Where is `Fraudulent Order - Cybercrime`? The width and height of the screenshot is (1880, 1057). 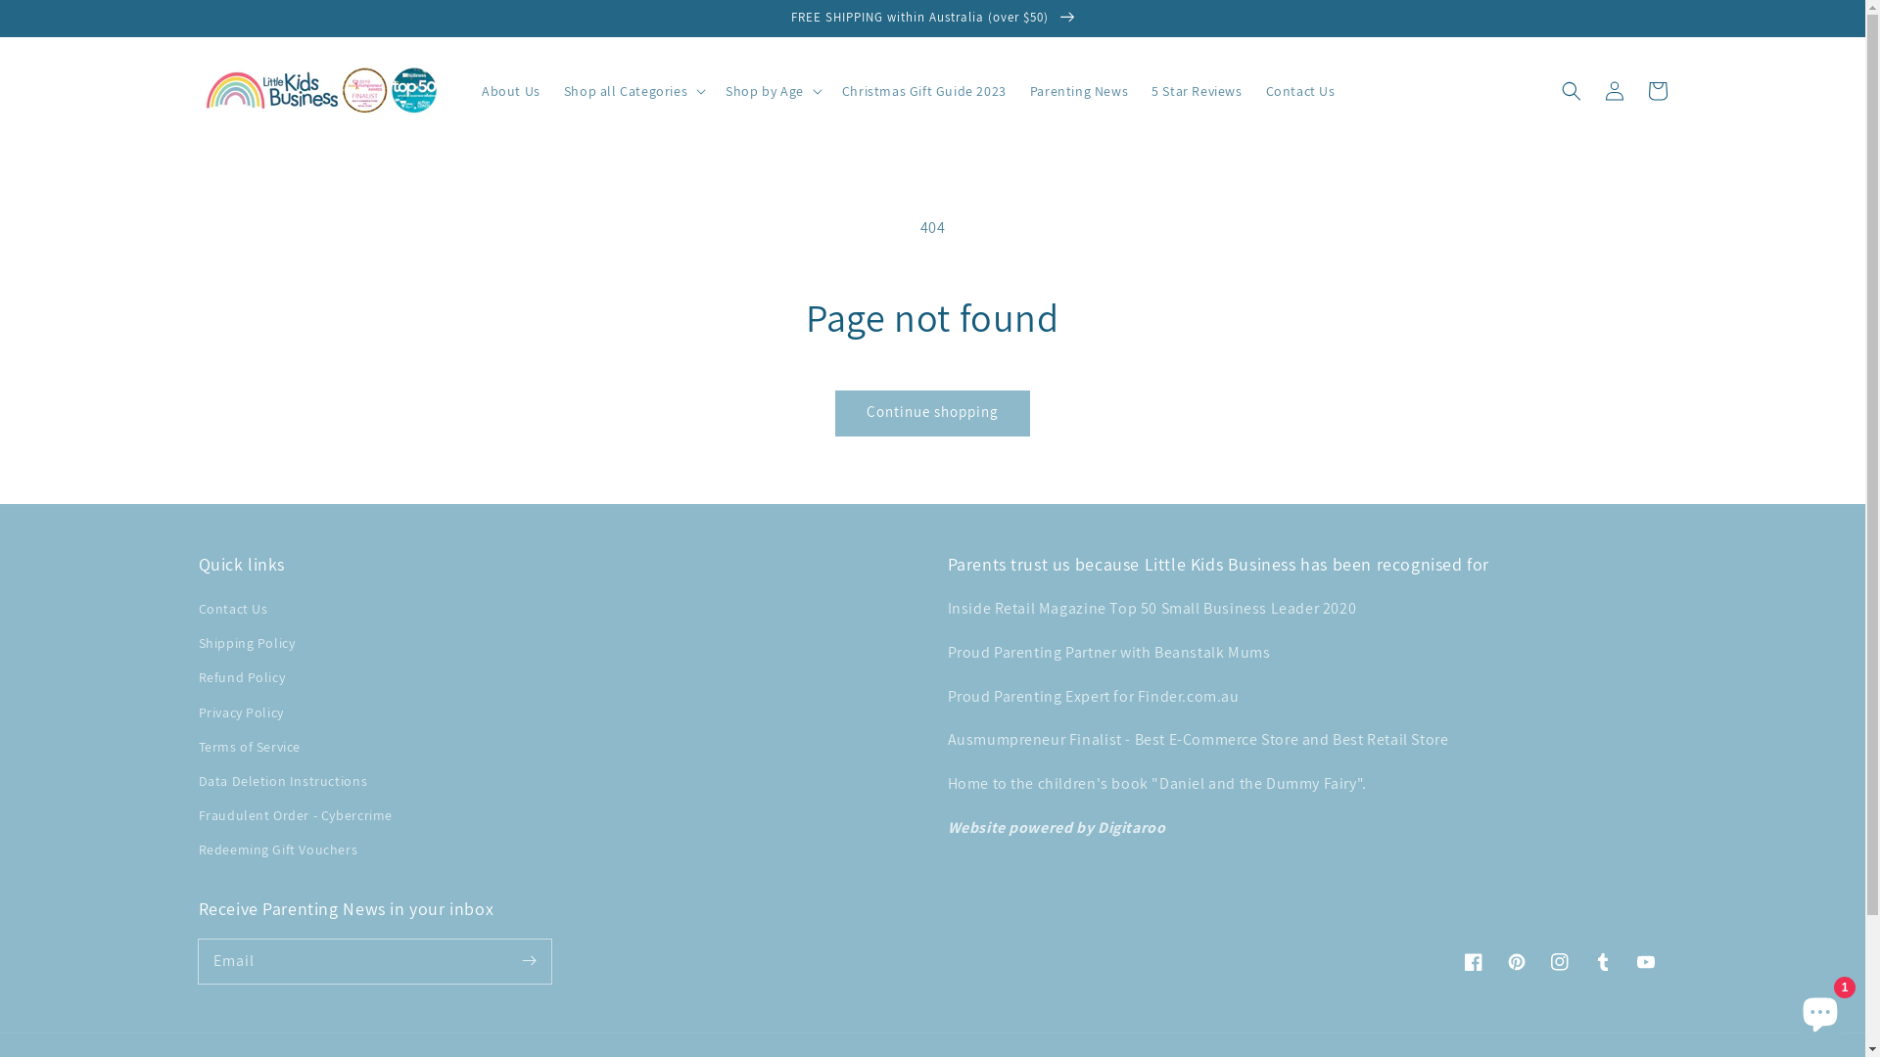
Fraudulent Order - Cybercrime is located at coordinates (295, 816).